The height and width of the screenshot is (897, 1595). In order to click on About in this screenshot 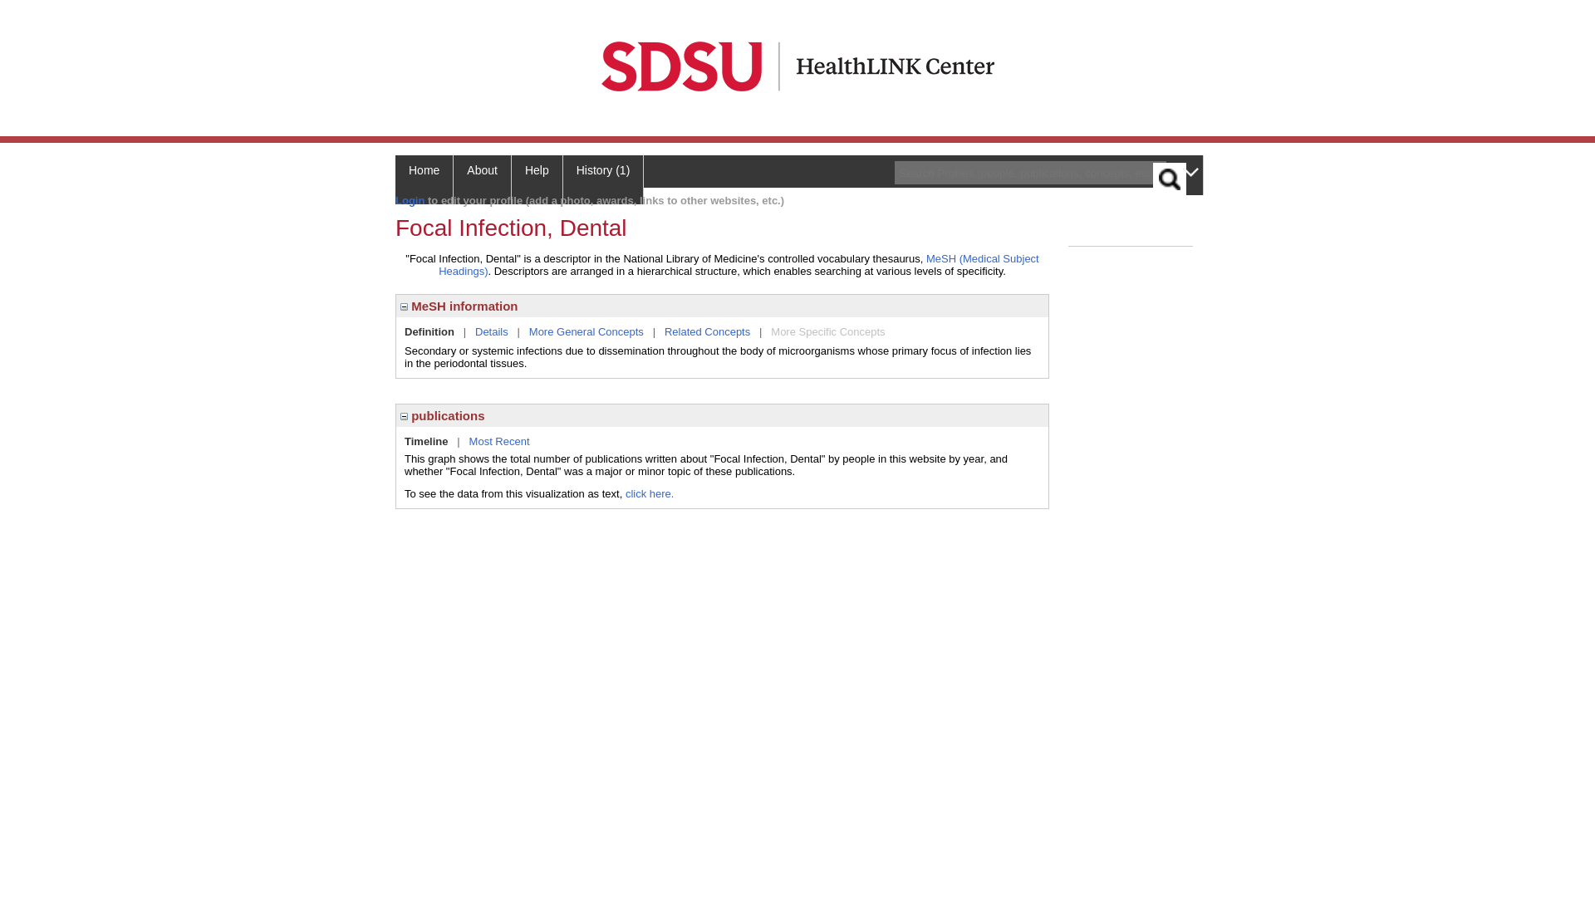, I will do `click(482, 179)`.